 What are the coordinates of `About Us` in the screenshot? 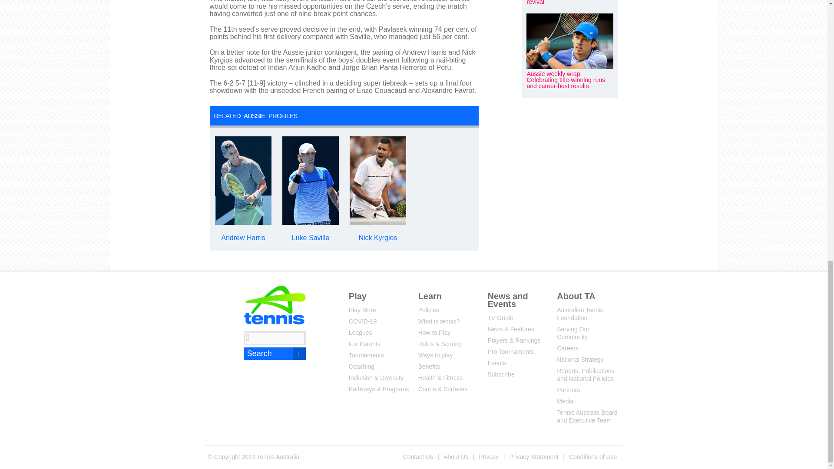 It's located at (456, 456).